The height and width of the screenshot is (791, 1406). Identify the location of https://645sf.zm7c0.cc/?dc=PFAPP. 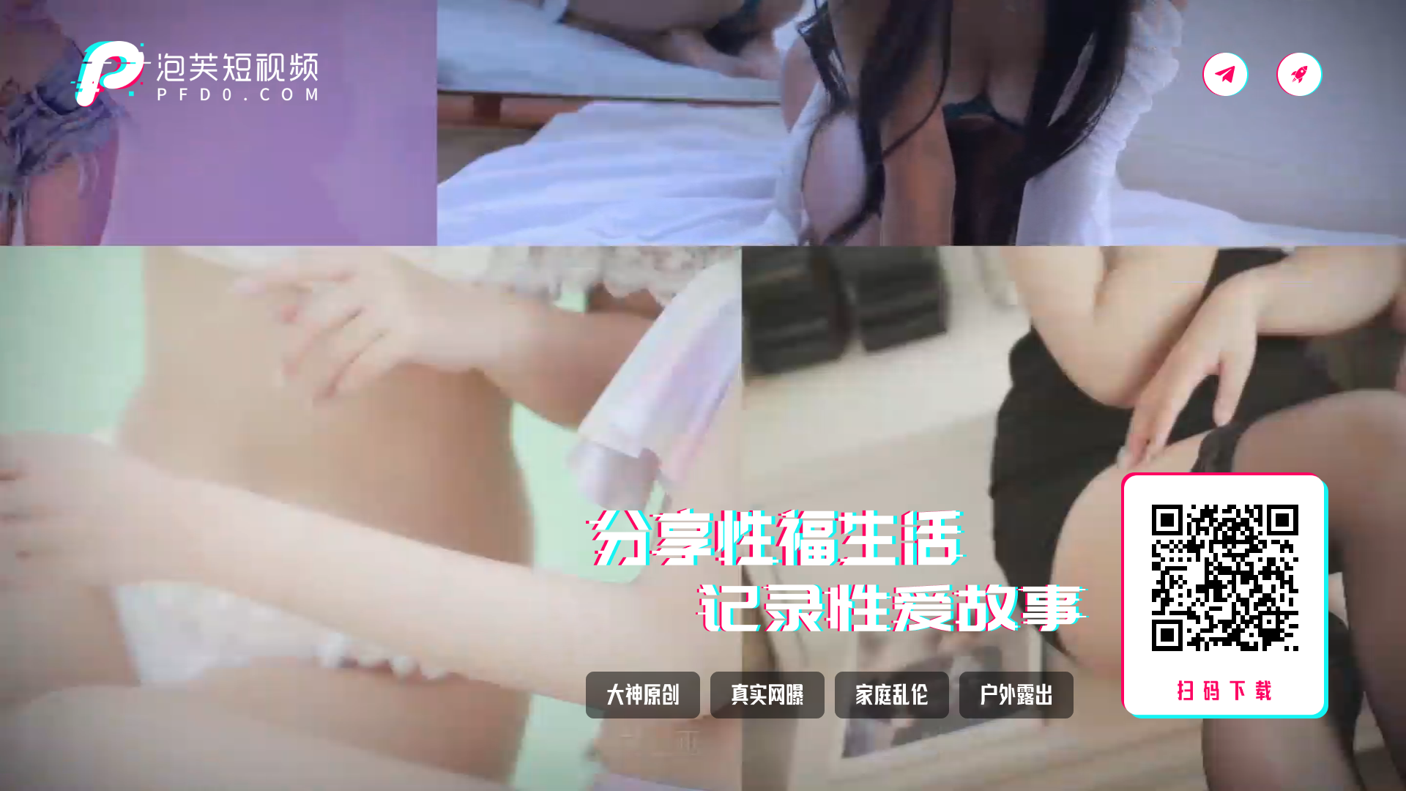
(1224, 578).